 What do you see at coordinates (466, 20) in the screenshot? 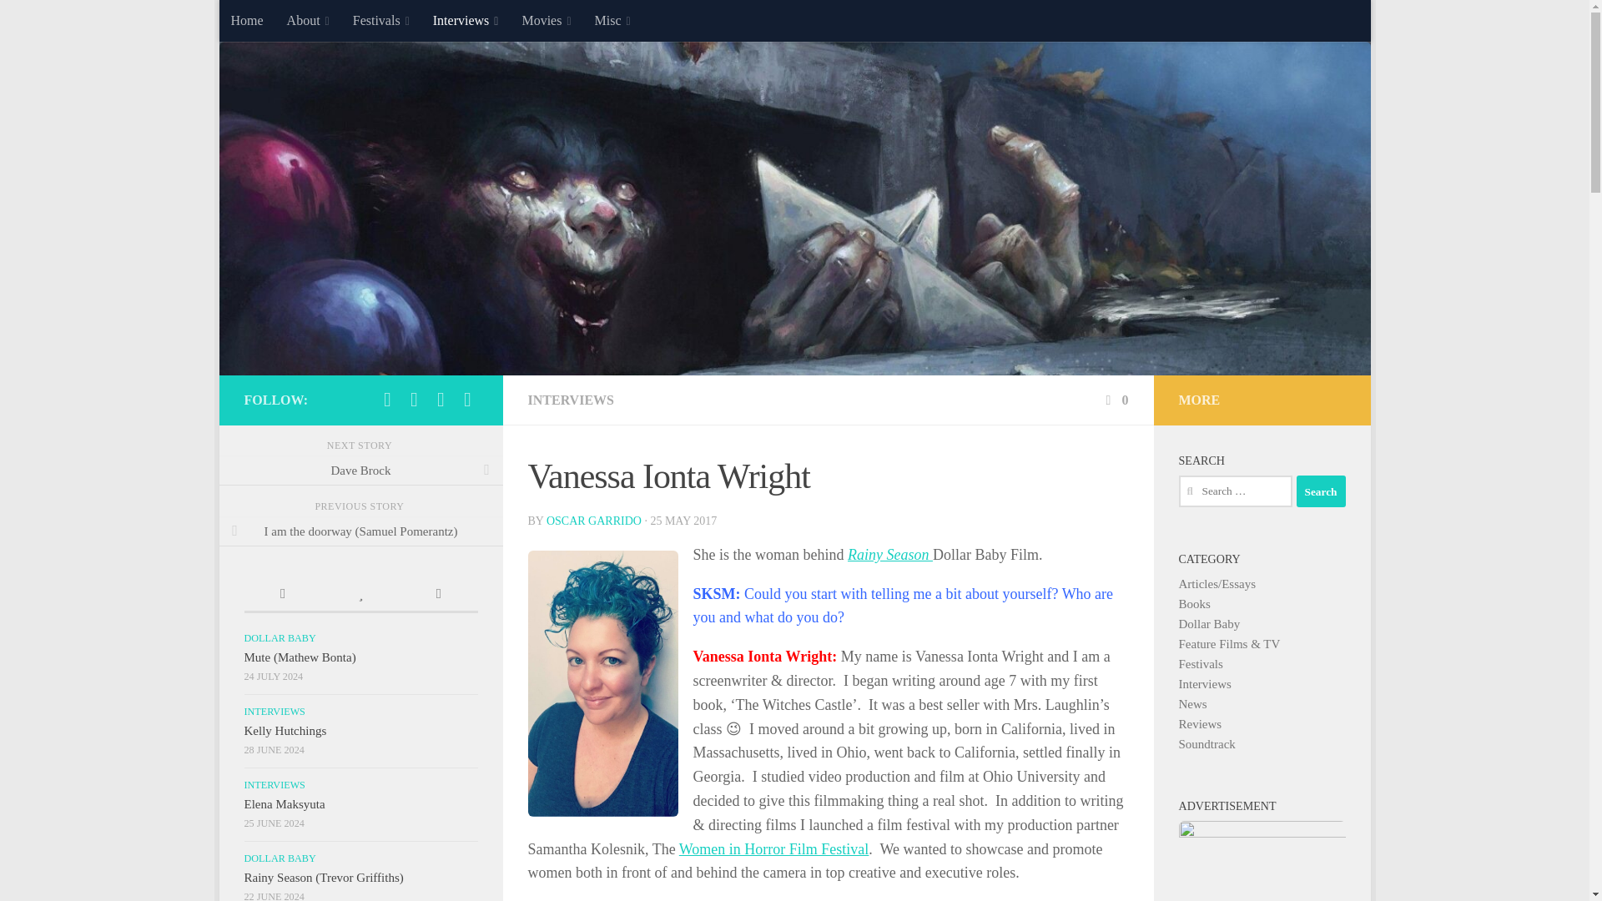
I see `Interviews` at bounding box center [466, 20].